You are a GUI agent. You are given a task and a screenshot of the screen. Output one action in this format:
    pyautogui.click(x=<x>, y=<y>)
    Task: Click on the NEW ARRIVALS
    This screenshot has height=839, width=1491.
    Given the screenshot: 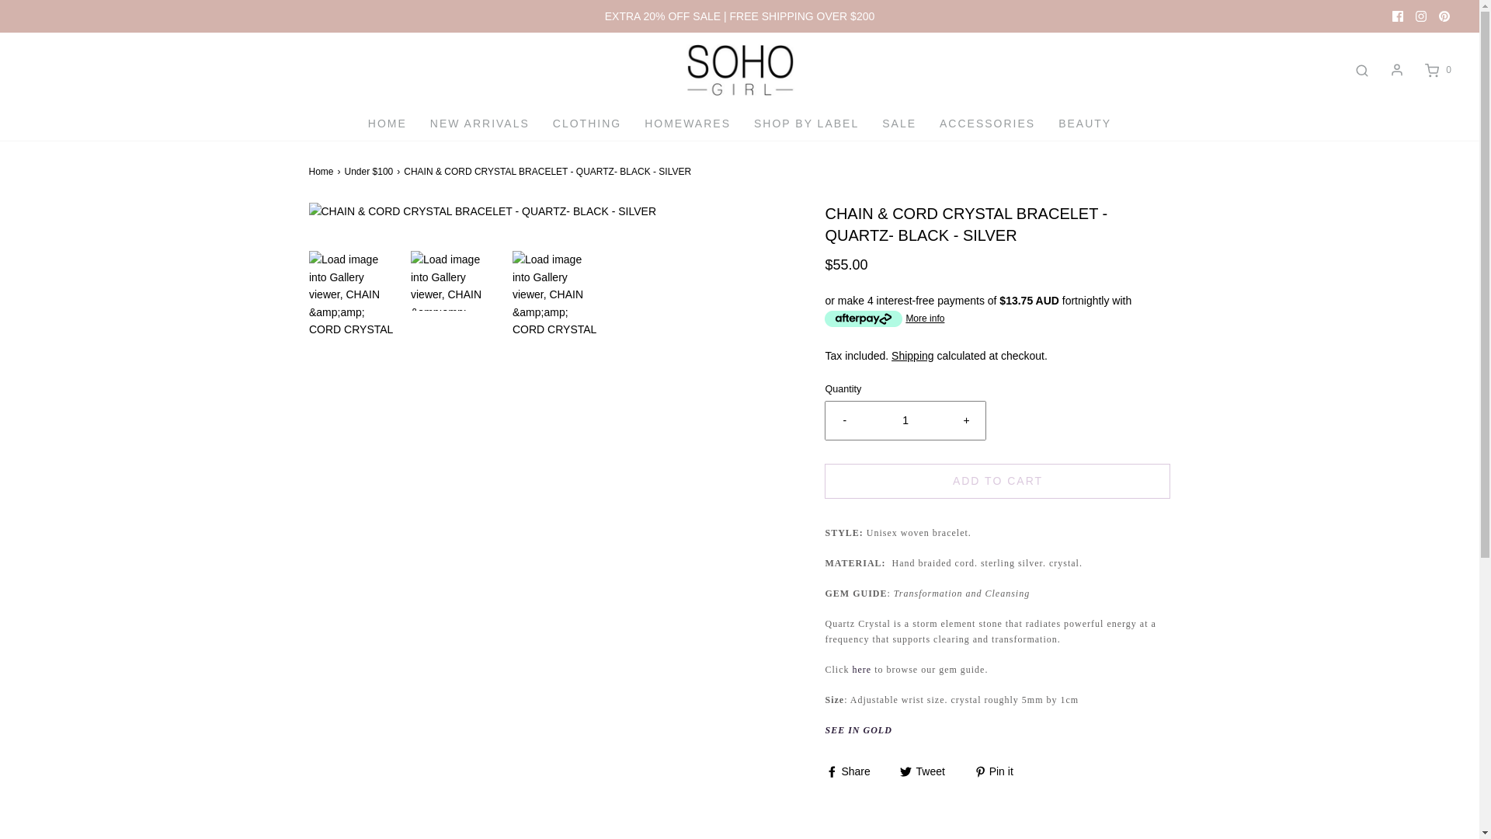 What is the action you would take?
    pyautogui.click(x=480, y=124)
    